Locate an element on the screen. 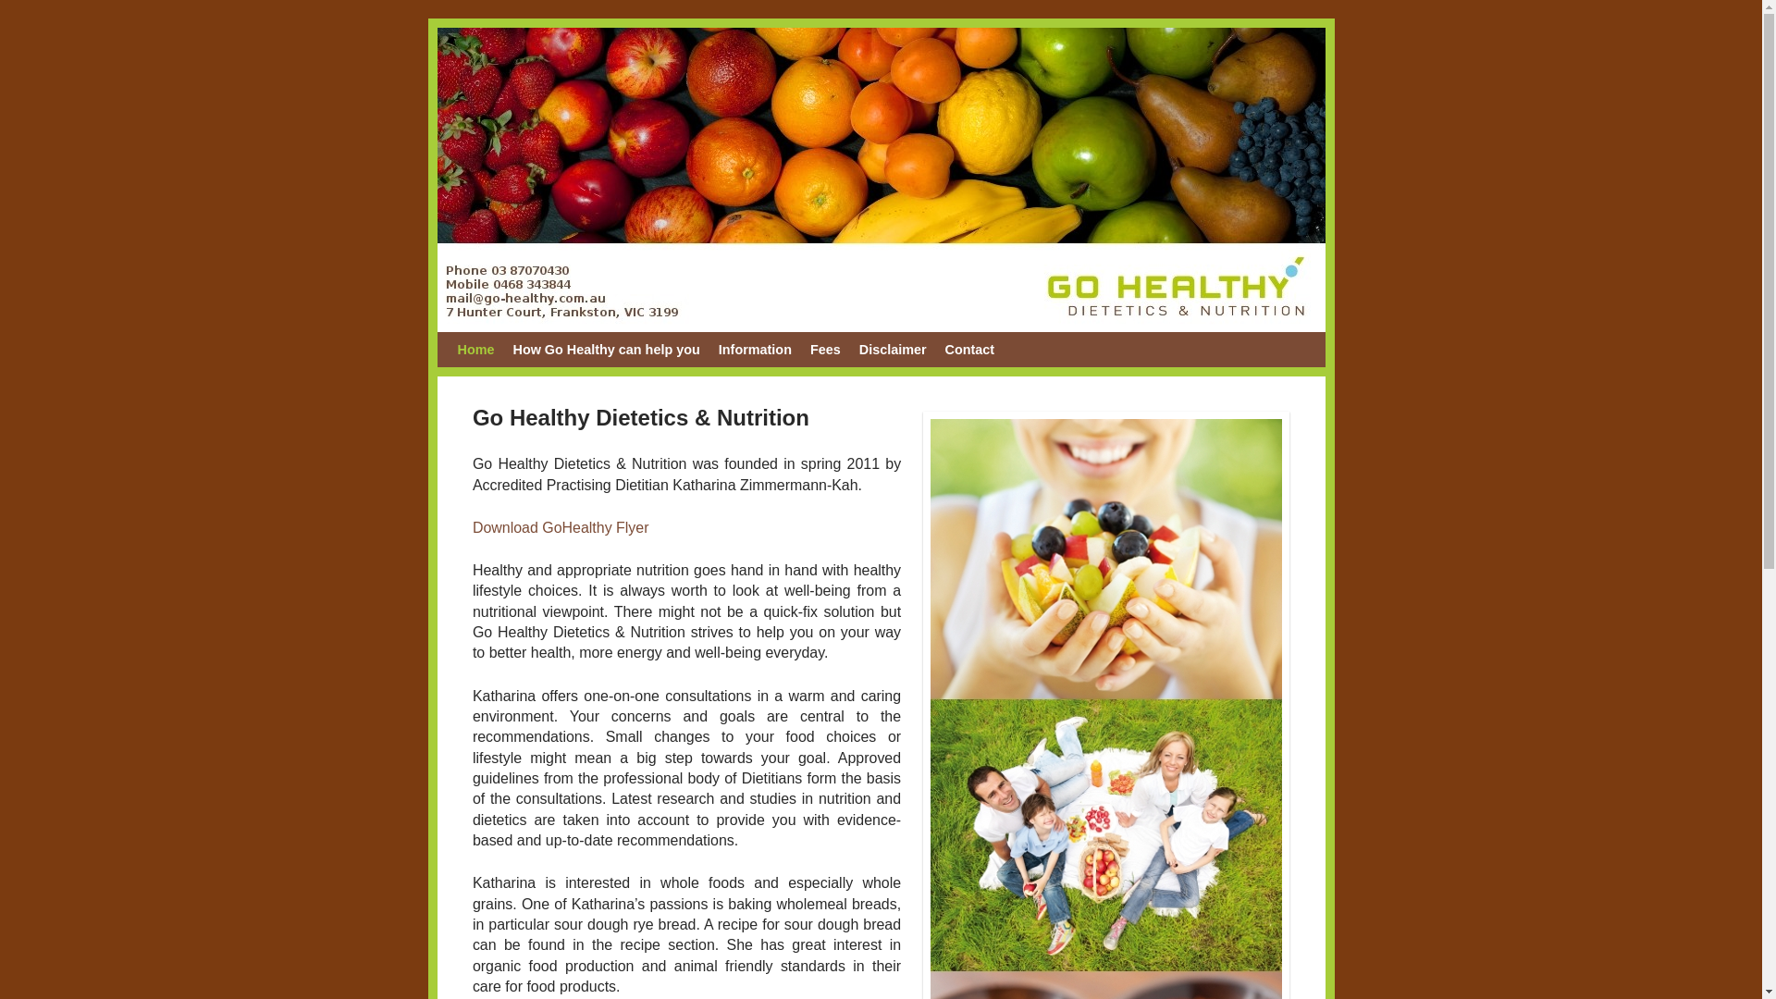 Image resolution: width=1776 pixels, height=999 pixels. Fees is located at coordinates (825, 350).